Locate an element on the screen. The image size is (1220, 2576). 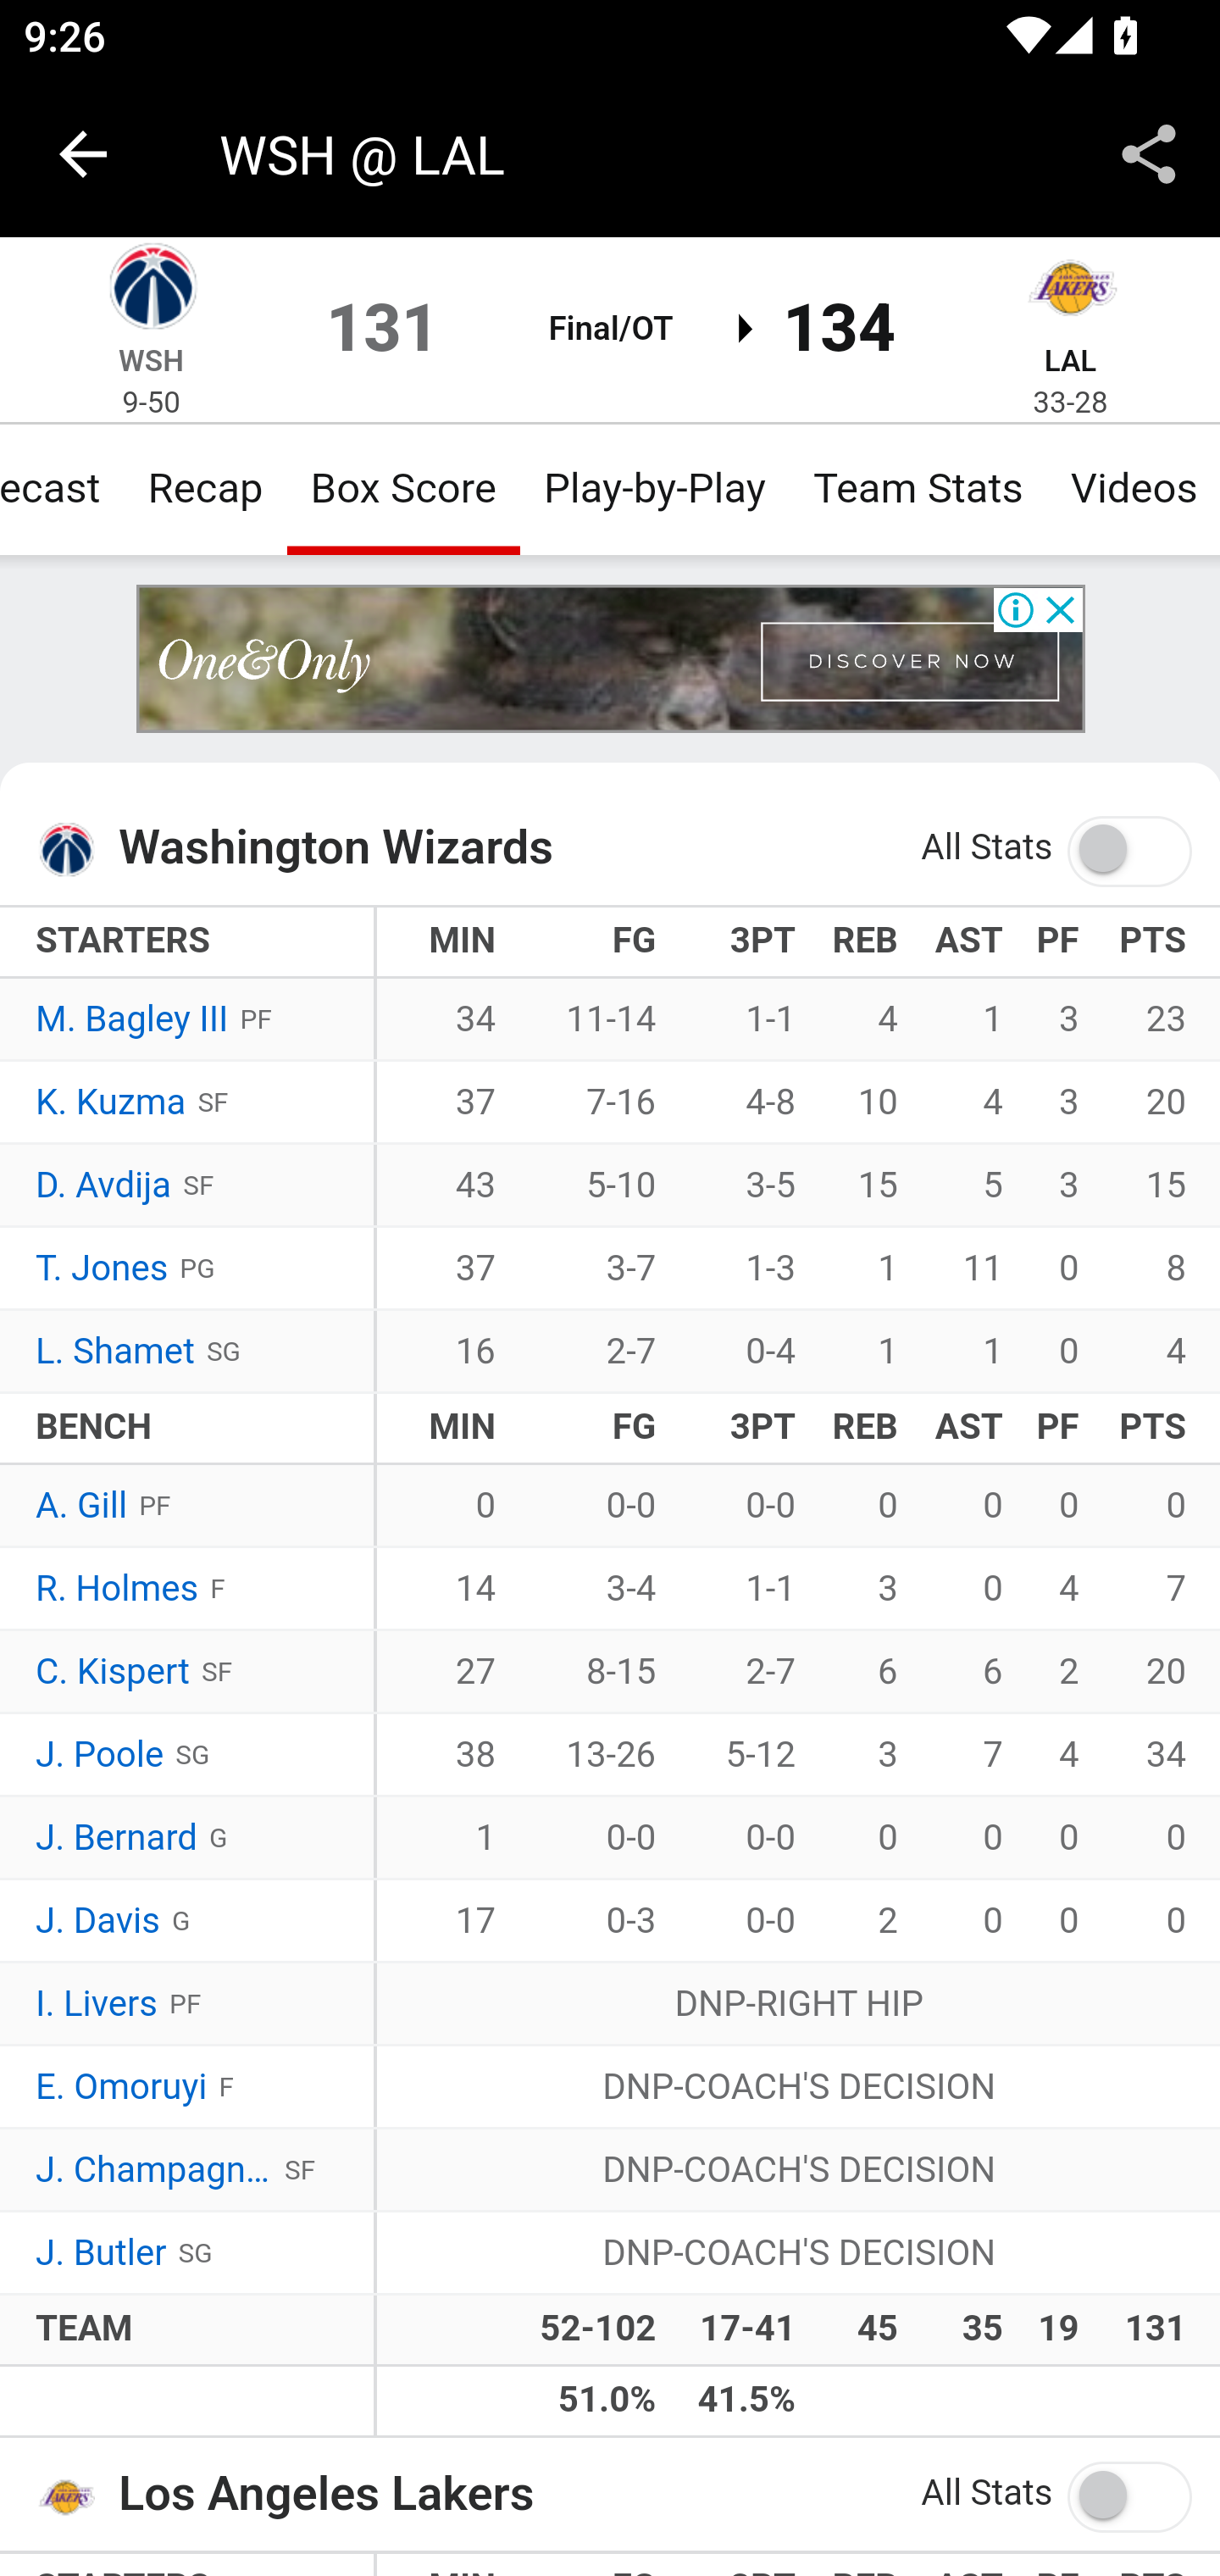
Recap is located at coordinates (203, 488).